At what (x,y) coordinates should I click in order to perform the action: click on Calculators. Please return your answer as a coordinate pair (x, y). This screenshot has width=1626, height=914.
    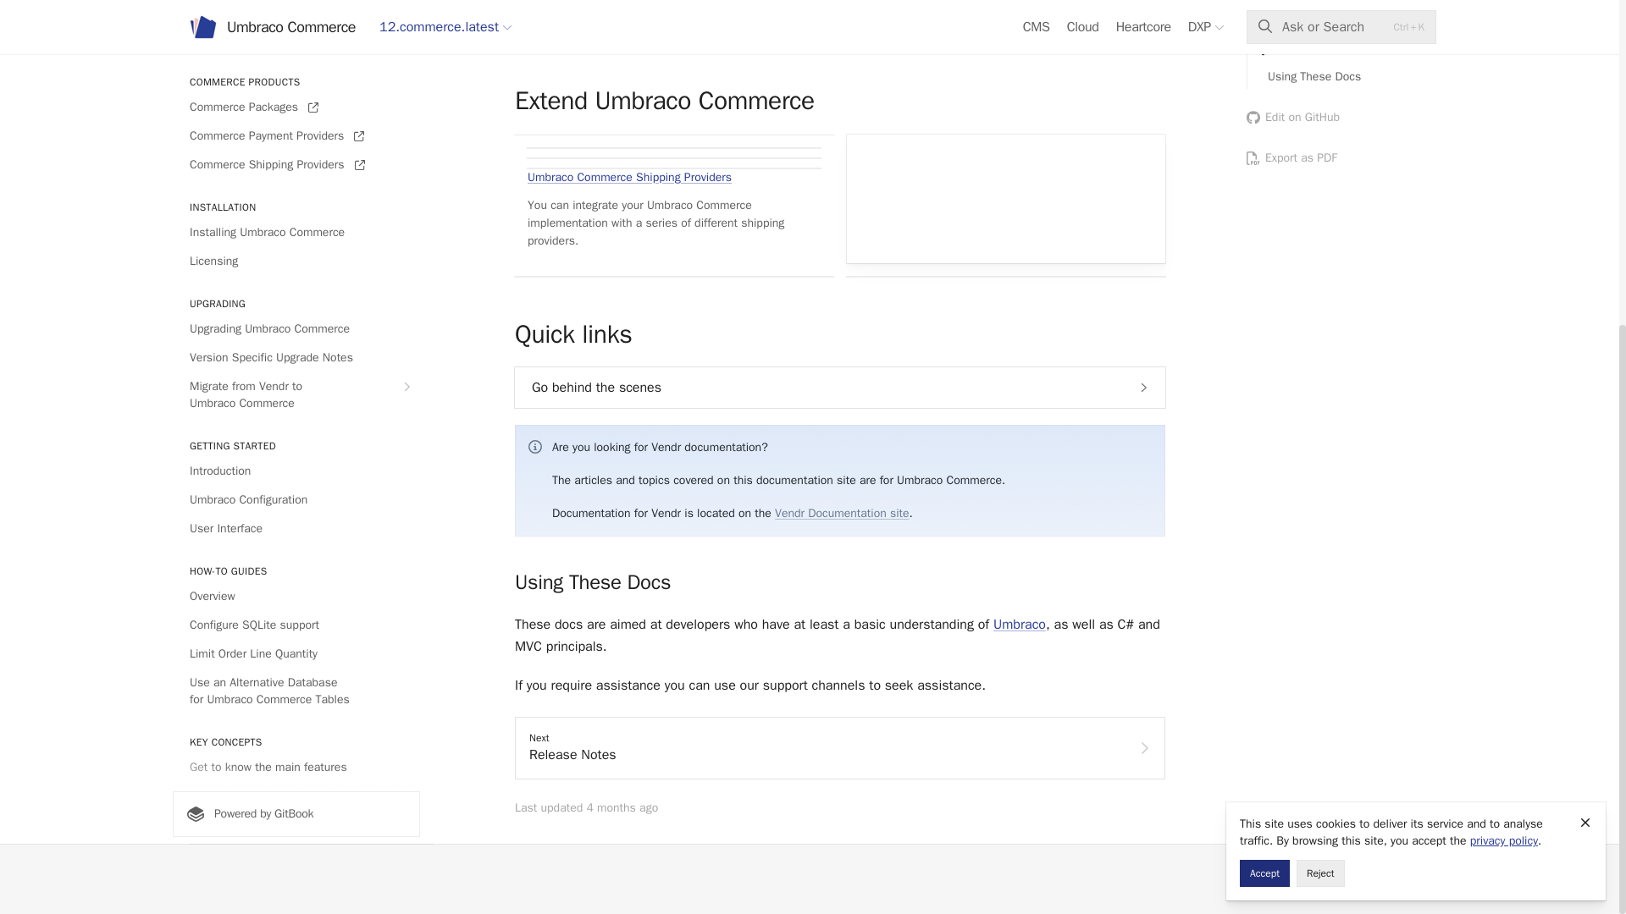
    Looking at the image, I should click on (296, 419).